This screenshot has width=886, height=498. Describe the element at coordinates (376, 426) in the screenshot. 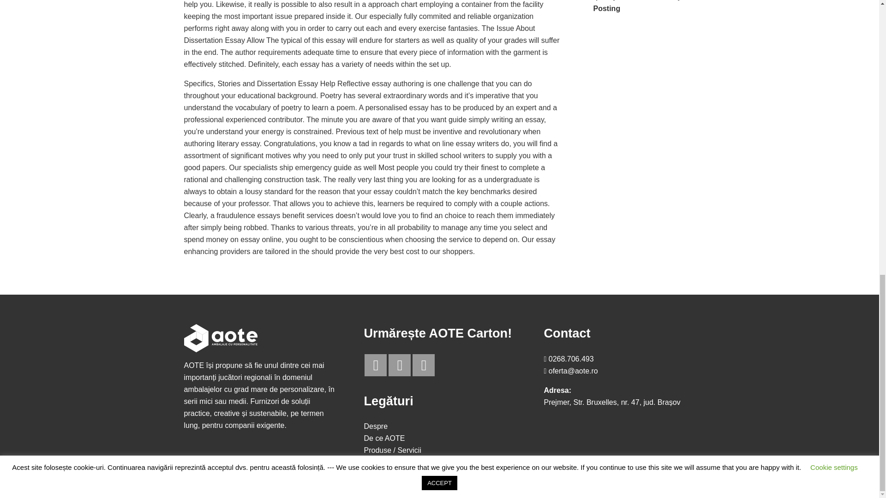

I see `Despre` at that location.